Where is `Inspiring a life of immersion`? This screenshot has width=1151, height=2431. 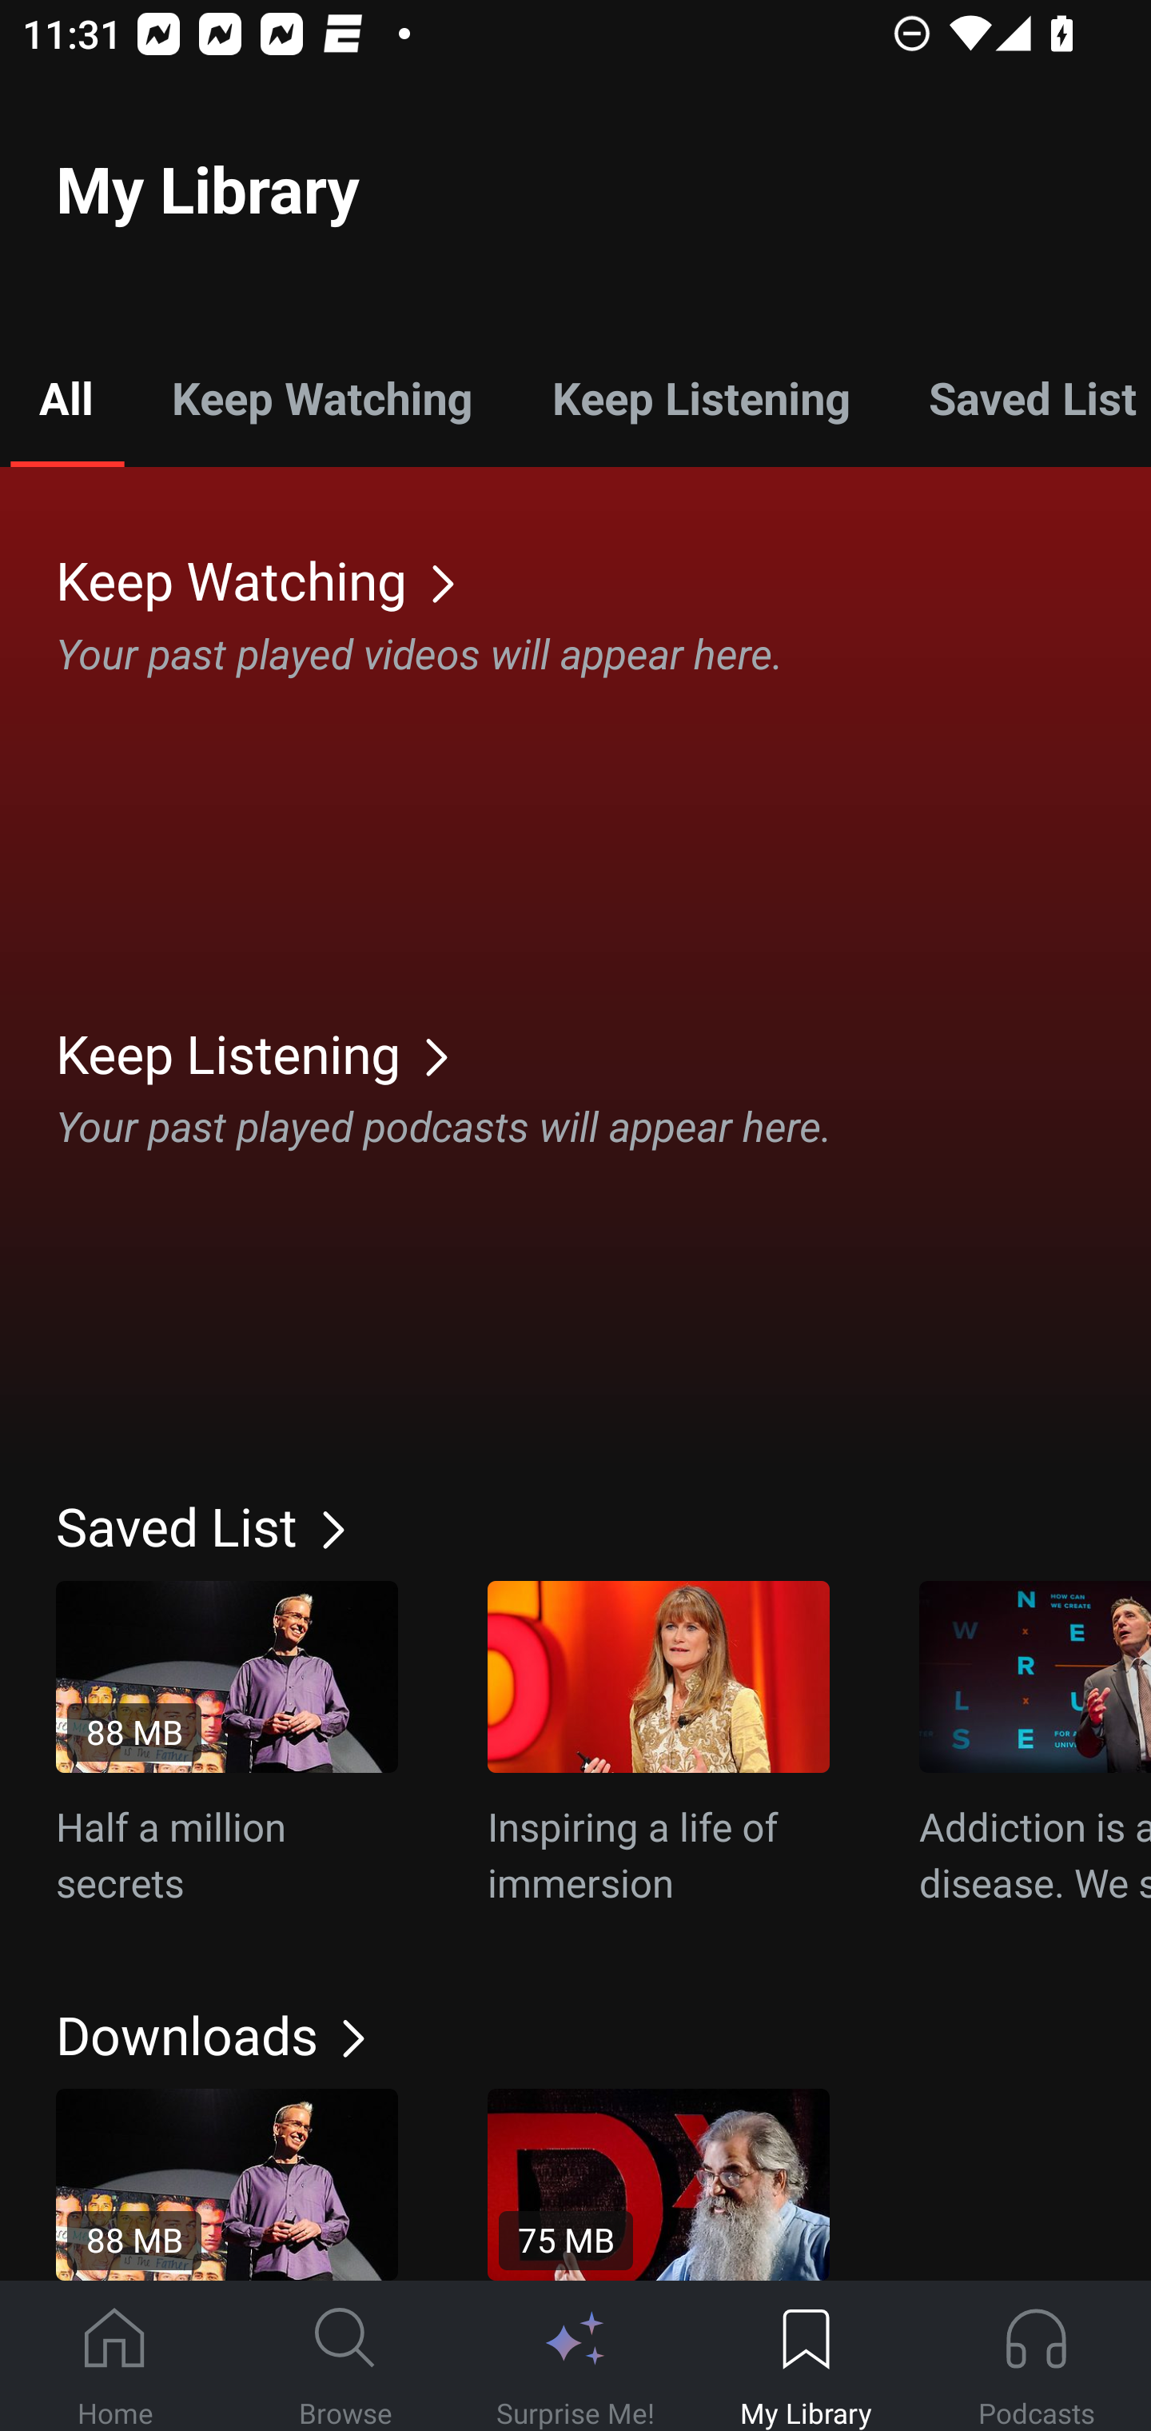 Inspiring a life of immersion is located at coordinates (659, 1745).